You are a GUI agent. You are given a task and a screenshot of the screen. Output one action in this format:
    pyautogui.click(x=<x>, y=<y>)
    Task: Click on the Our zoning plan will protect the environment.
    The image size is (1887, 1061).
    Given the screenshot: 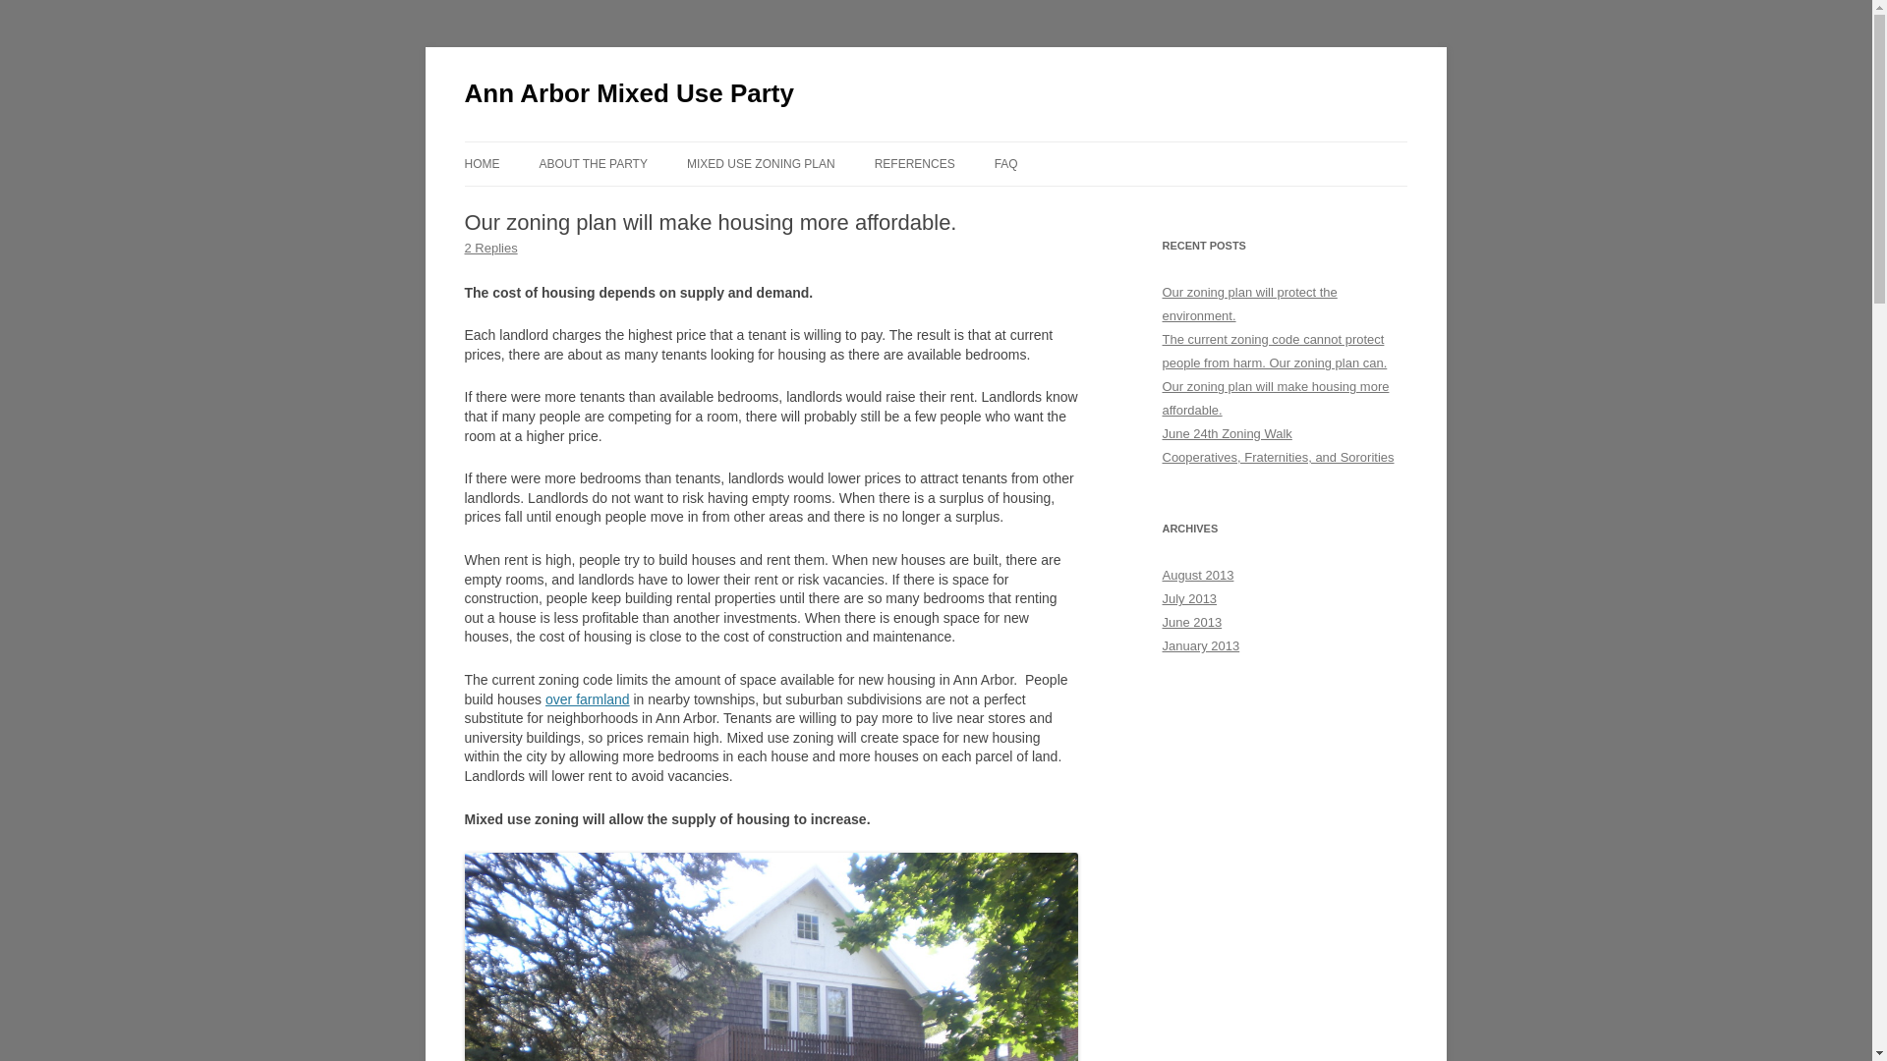 What is the action you would take?
    pyautogui.click(x=1248, y=305)
    